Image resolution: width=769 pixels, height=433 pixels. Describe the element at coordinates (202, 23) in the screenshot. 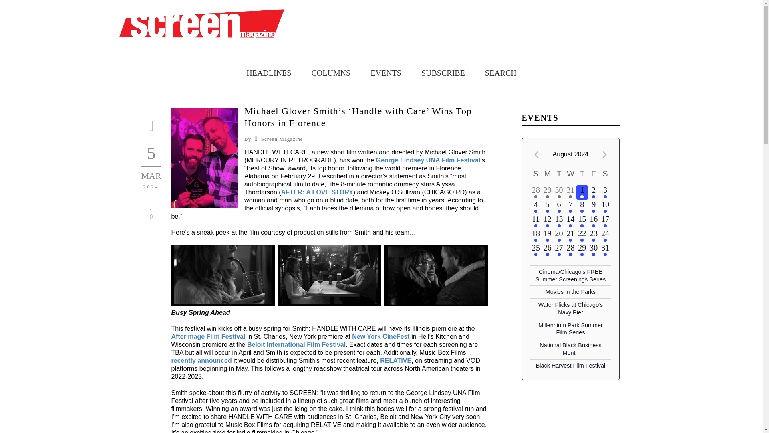

I see `Asset 1` at that location.